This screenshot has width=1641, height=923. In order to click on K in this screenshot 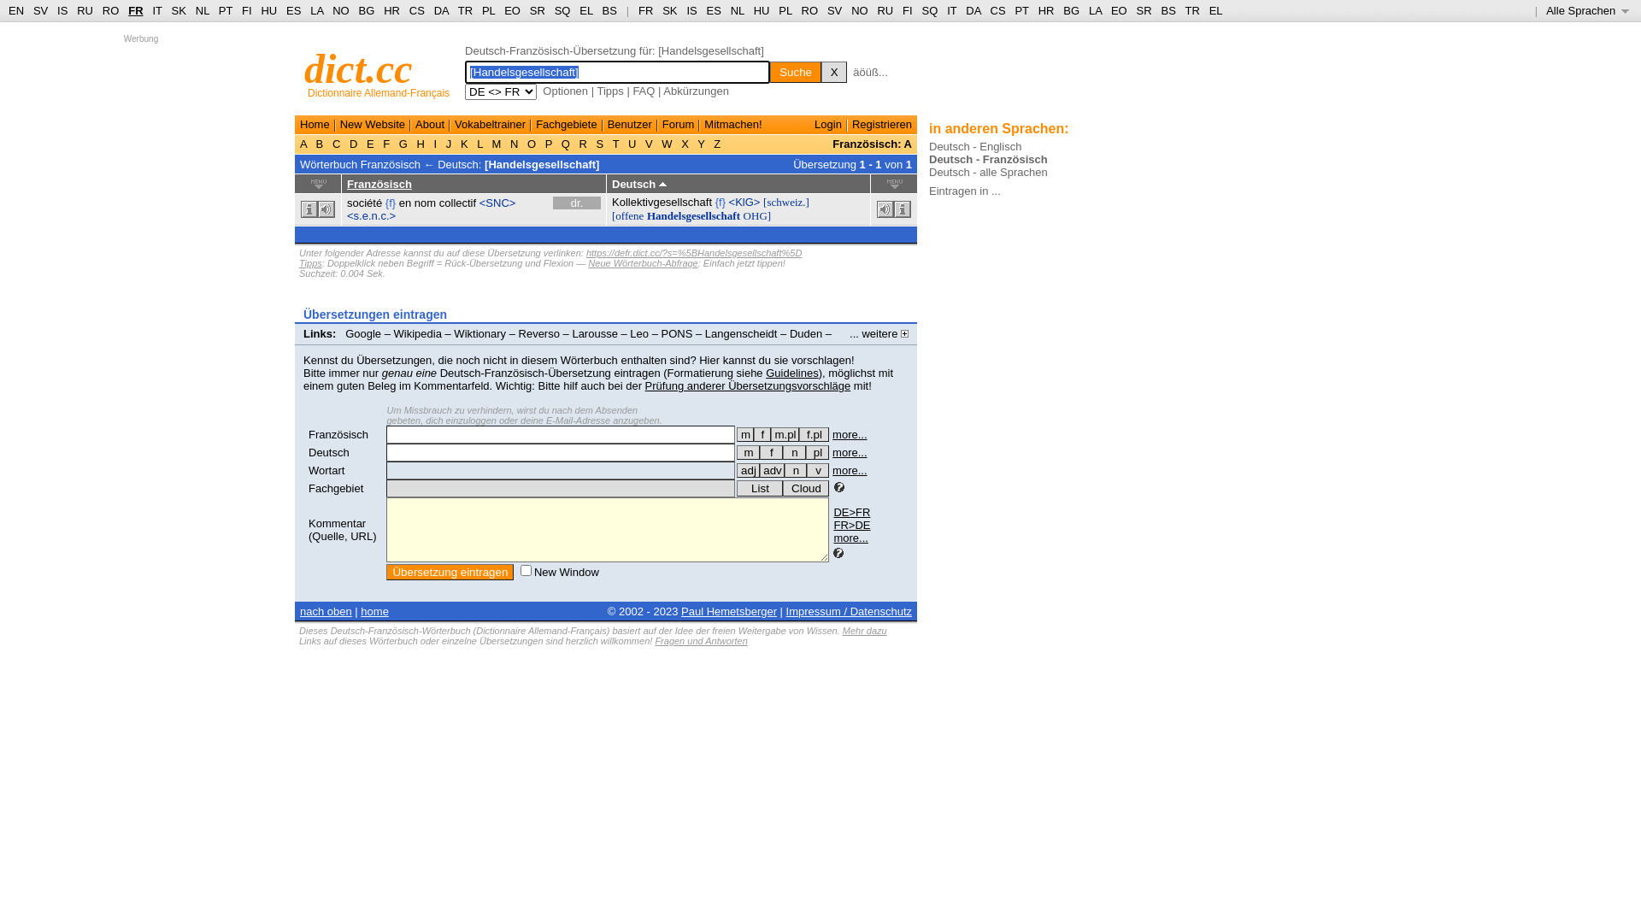, I will do `click(464, 144)`.